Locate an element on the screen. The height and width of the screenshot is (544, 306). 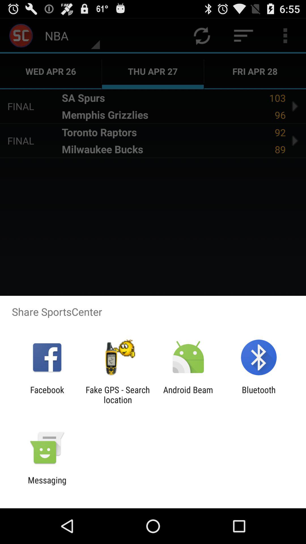
press messaging item is located at coordinates (47, 485).